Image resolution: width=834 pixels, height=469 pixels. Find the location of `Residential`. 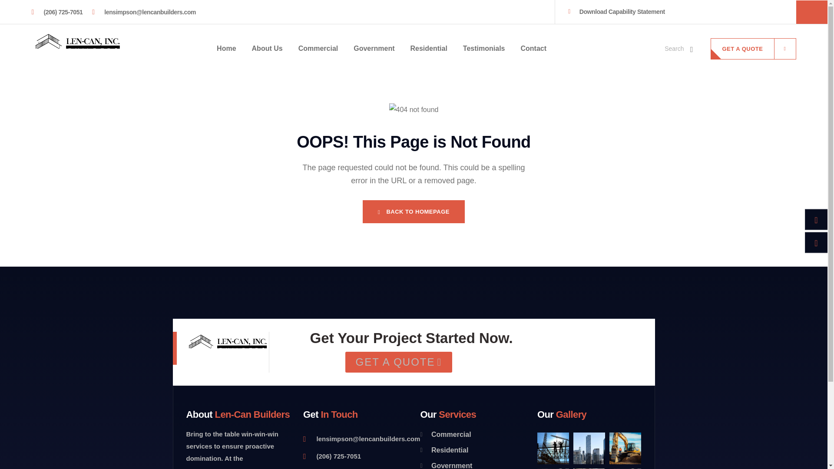

Residential is located at coordinates (428, 49).